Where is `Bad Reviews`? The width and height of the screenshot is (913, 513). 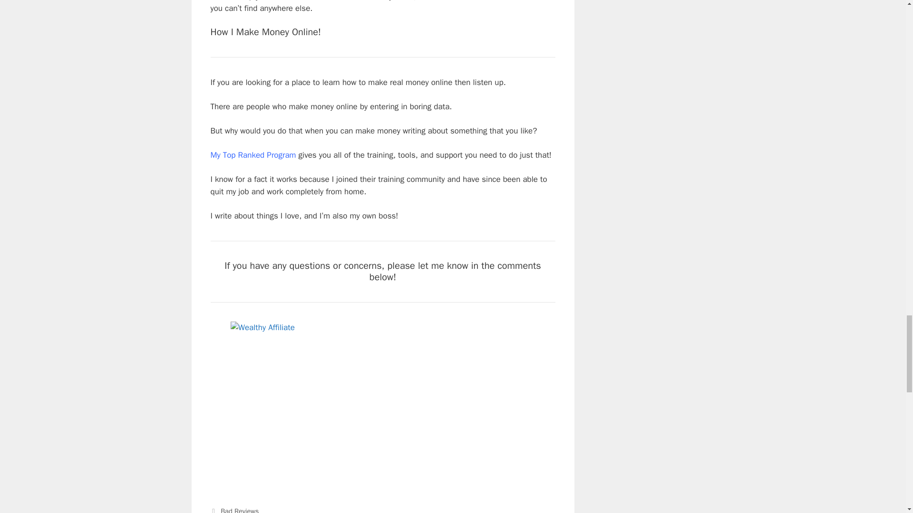
Bad Reviews is located at coordinates (240, 510).